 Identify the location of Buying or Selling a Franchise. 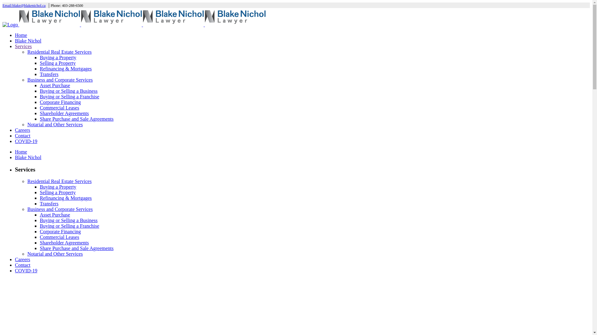
(70, 97).